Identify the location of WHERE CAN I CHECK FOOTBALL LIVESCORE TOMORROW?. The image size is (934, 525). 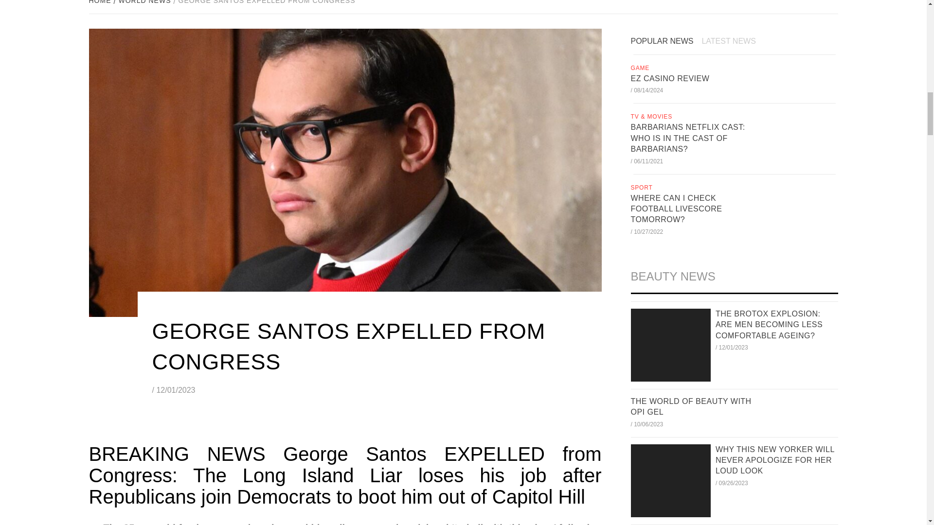
(676, 209).